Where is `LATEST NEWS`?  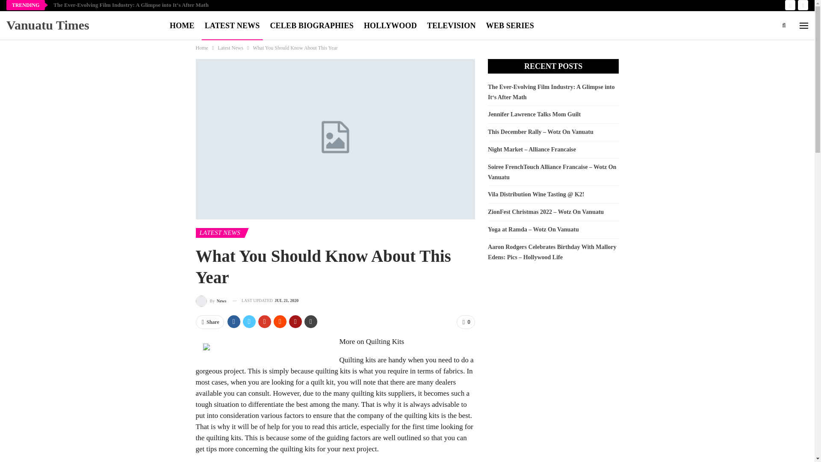
LATEST NEWS is located at coordinates (220, 233).